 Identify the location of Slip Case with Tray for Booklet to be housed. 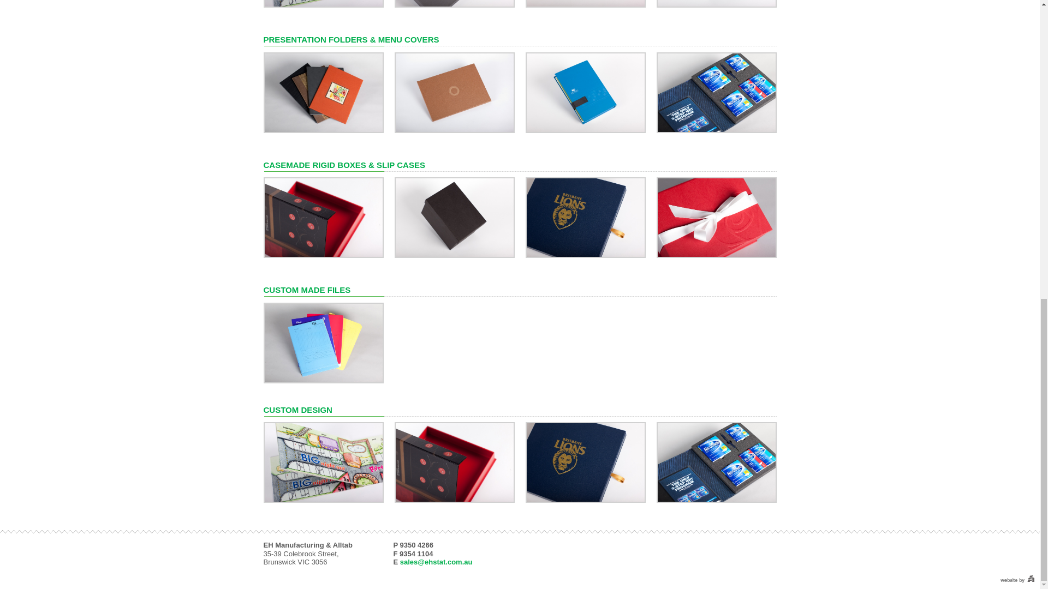
(585, 217).